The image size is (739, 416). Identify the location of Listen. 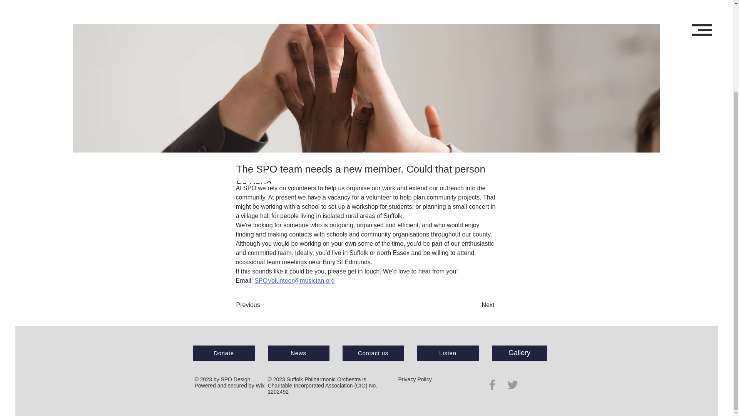
(448, 353).